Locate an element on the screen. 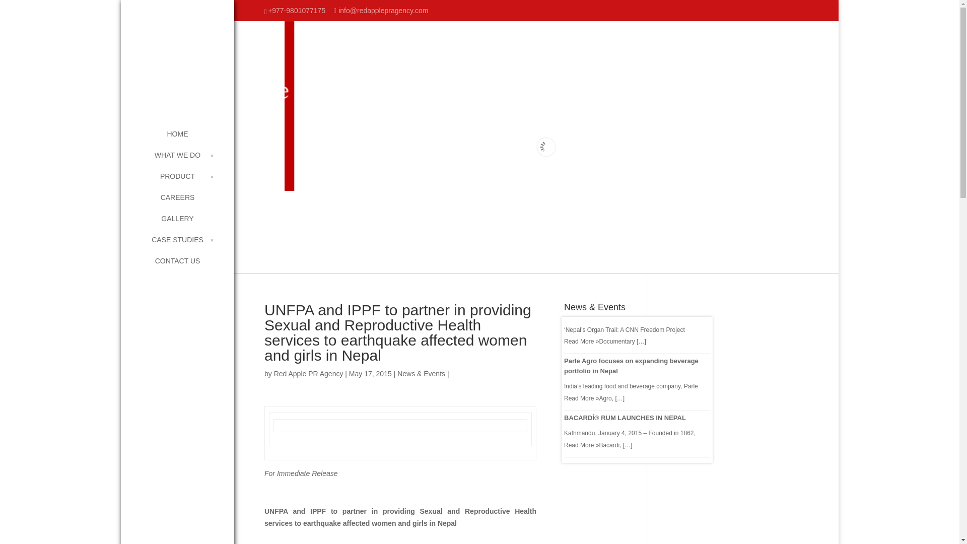 The height and width of the screenshot is (544, 967). PRODUCT is located at coordinates (187, 181).